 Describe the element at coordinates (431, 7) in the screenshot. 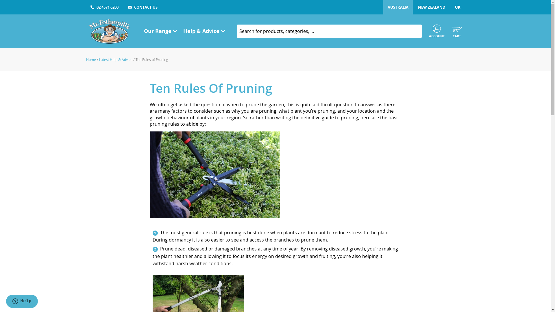

I see `NEW ZEALAND` at that location.